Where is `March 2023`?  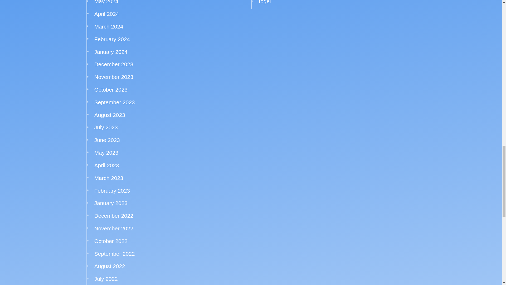 March 2023 is located at coordinates (109, 178).